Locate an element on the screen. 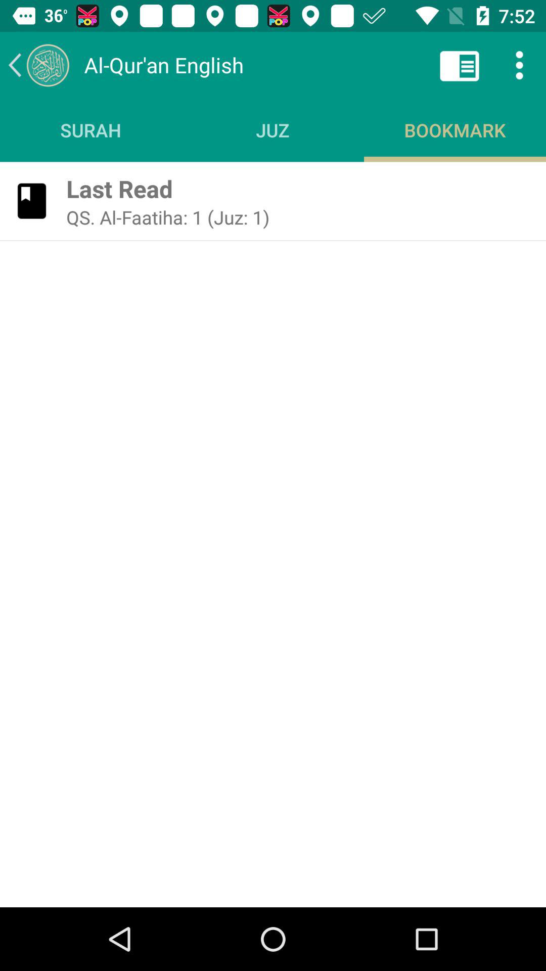 Image resolution: width=546 pixels, height=971 pixels. turn on icon above the bookmark is located at coordinates (520, 65).